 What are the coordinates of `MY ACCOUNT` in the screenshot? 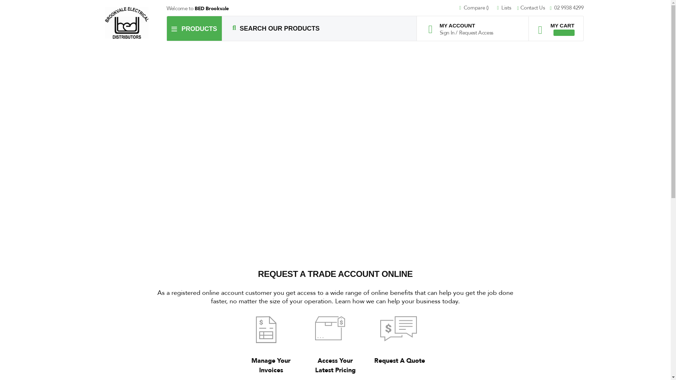 It's located at (463, 25).